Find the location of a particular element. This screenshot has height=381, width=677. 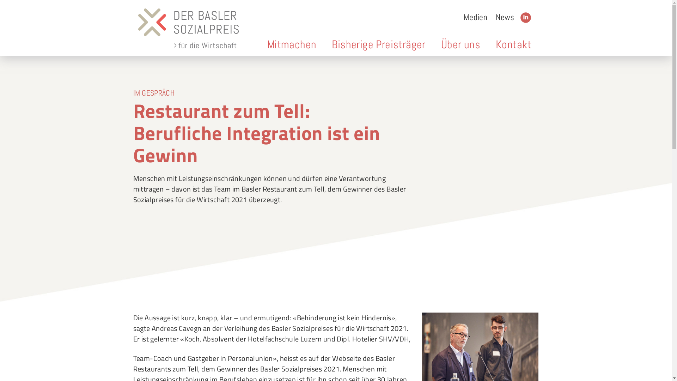

Mitmachen is located at coordinates (292, 44).